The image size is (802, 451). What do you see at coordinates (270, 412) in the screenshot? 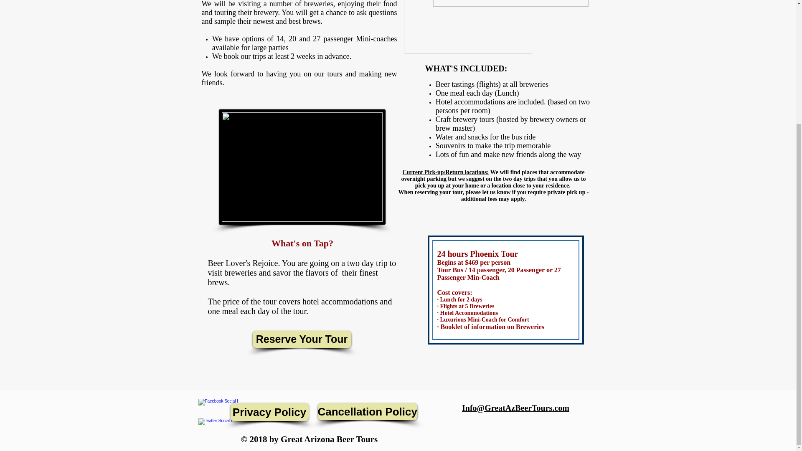
I see `Privacy Policy` at bounding box center [270, 412].